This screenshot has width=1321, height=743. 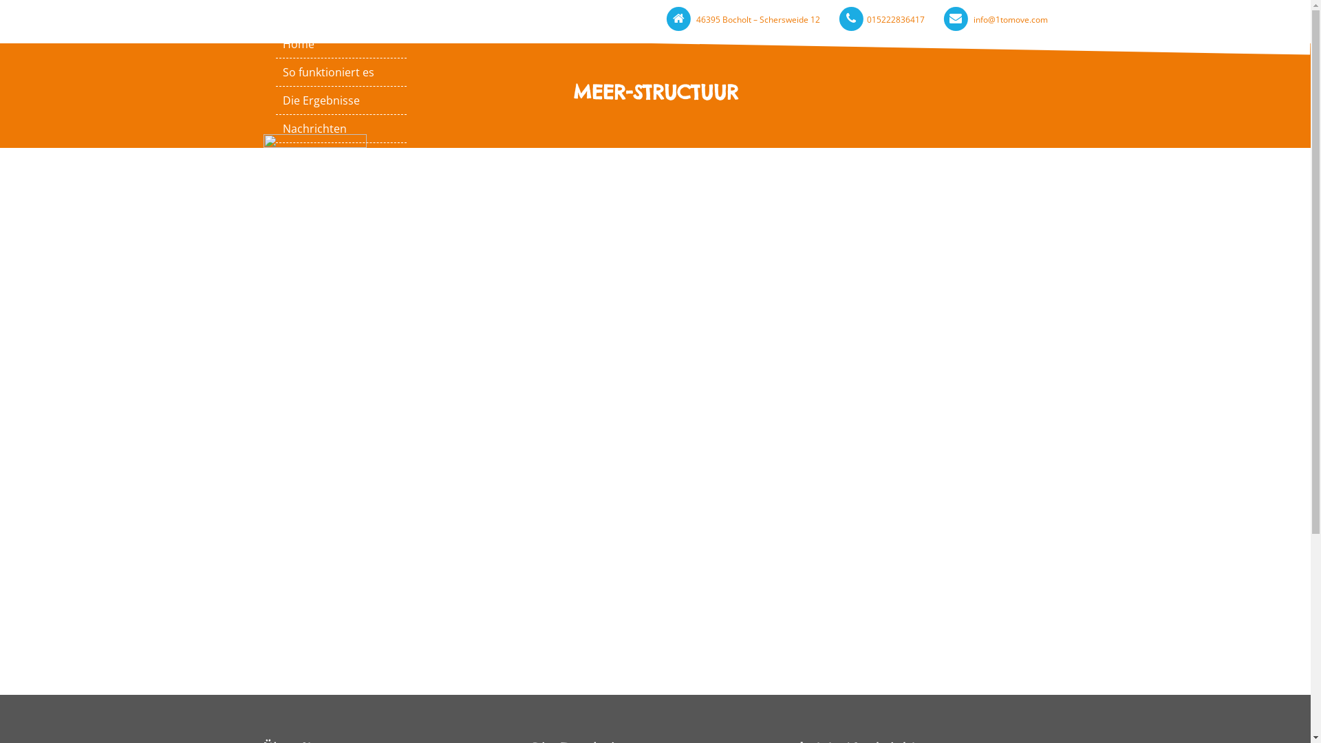 I want to click on Nachrichten, so click(x=341, y=129).